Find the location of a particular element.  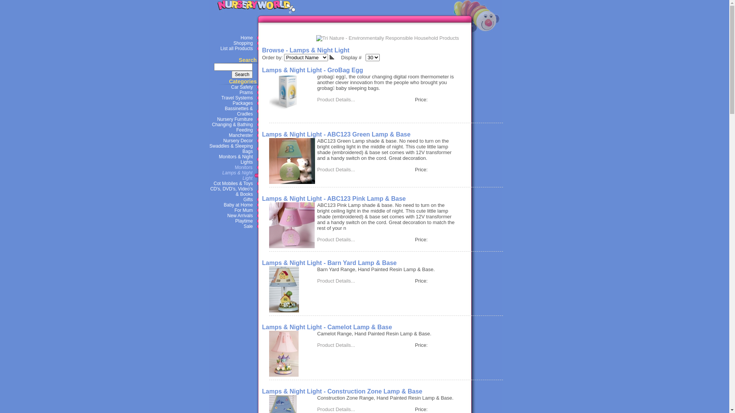

Playtime is located at coordinates (233, 221).